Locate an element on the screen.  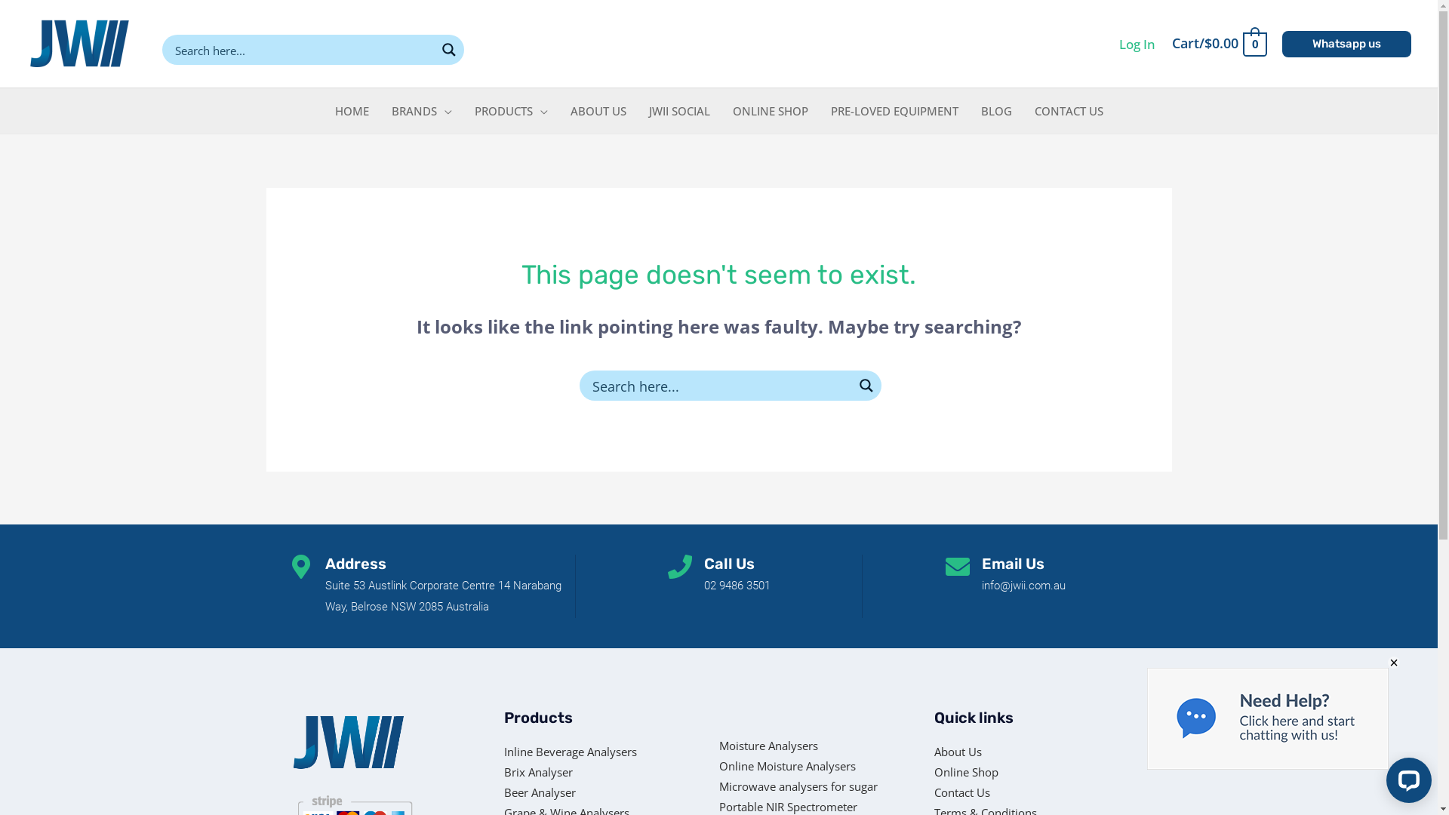
HOME is located at coordinates (352, 111).